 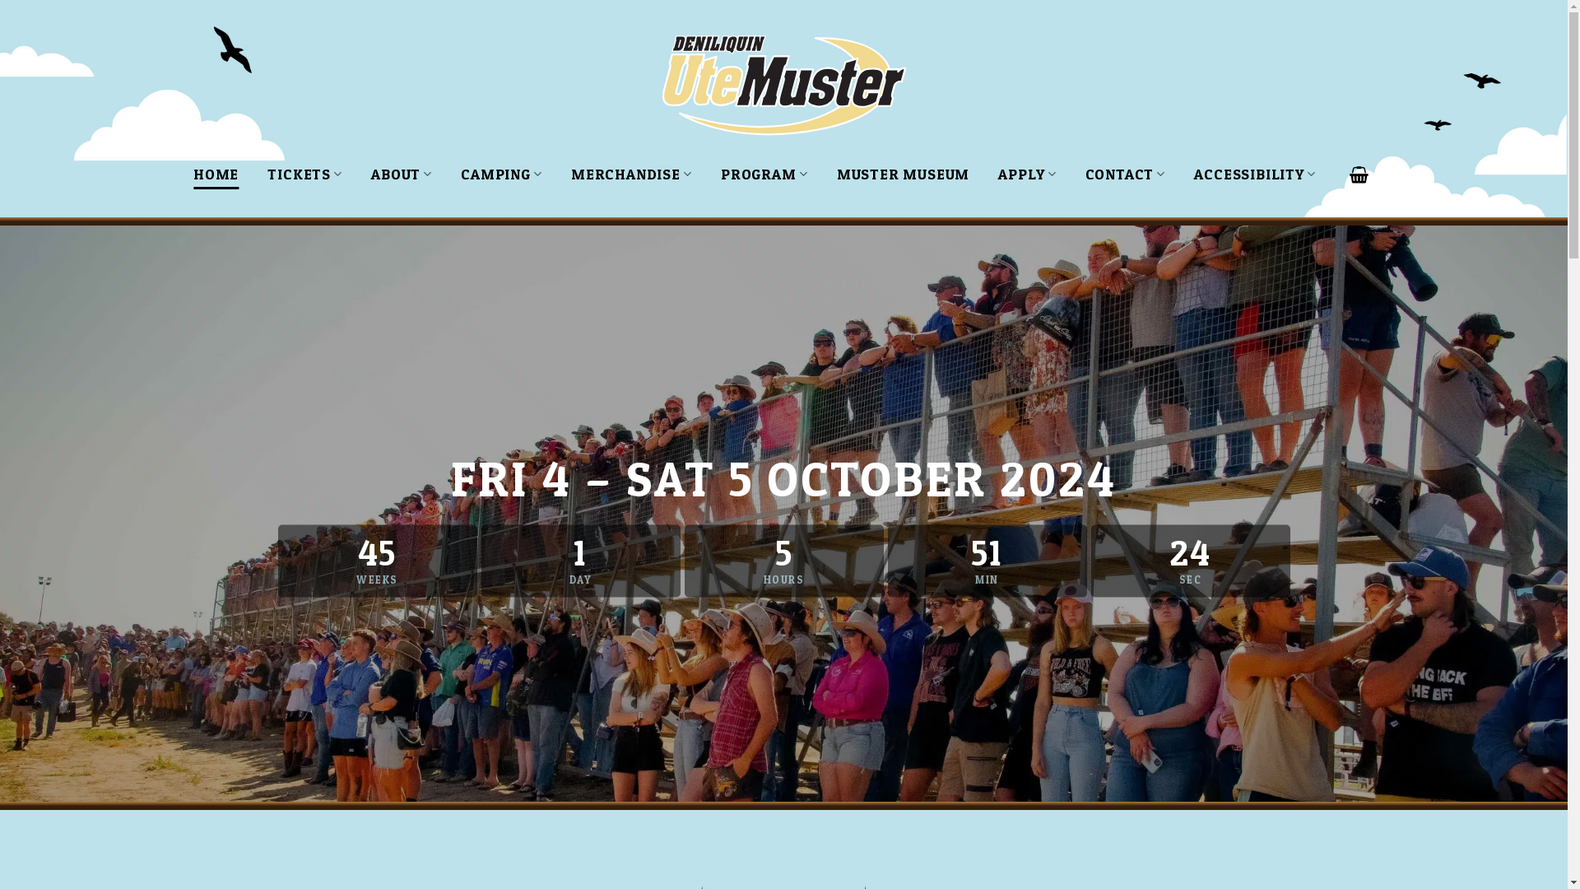 What do you see at coordinates (1027, 175) in the screenshot?
I see `APPLY` at bounding box center [1027, 175].